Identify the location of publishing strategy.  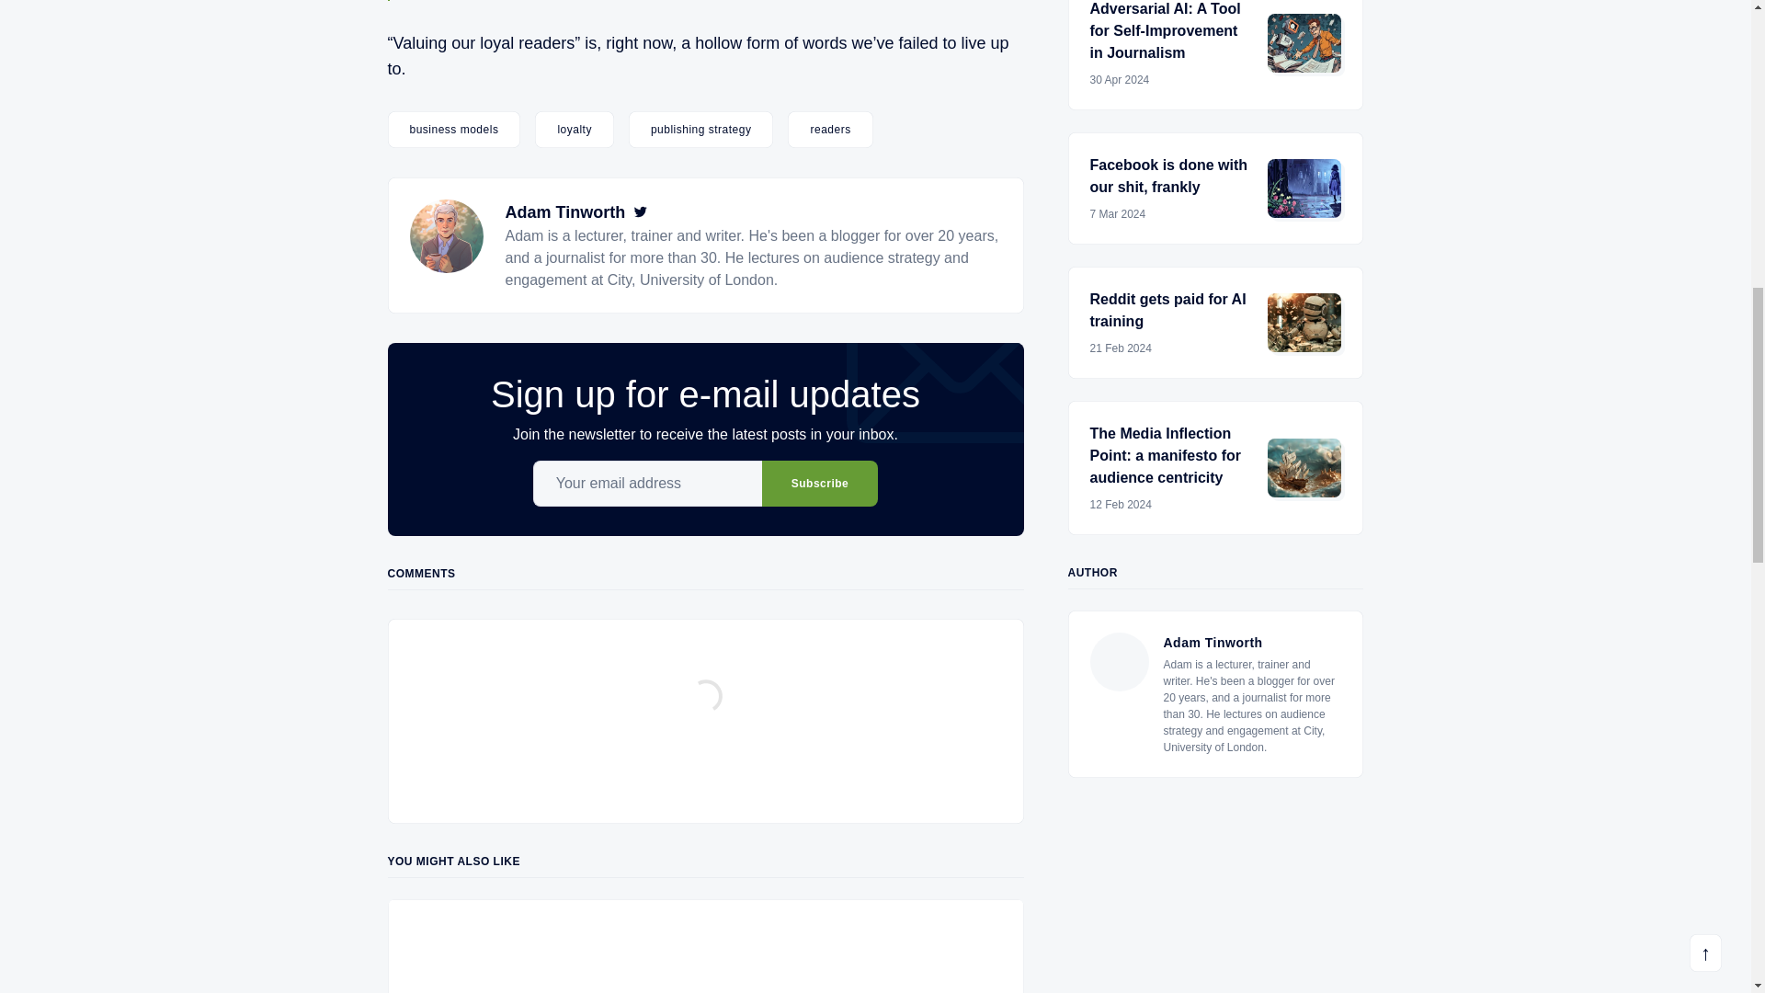
(700, 129).